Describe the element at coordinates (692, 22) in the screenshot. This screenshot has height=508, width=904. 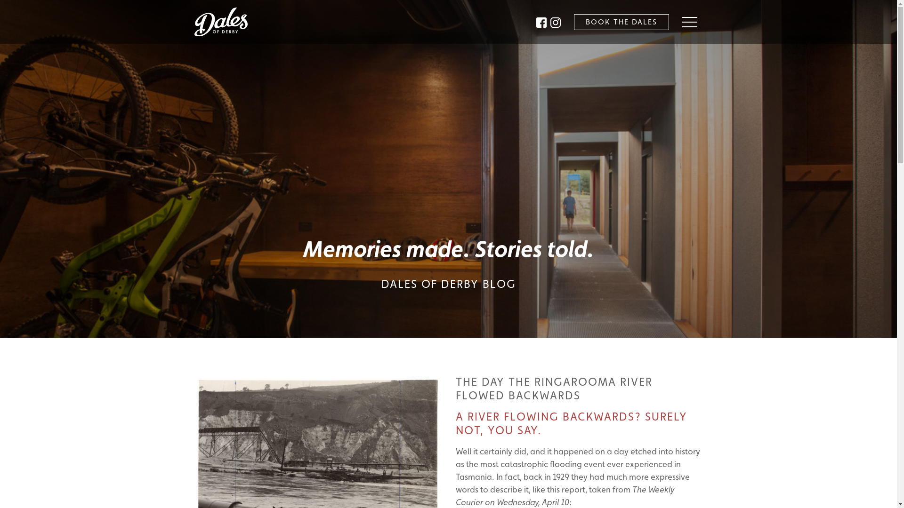
I see `Menu` at that location.